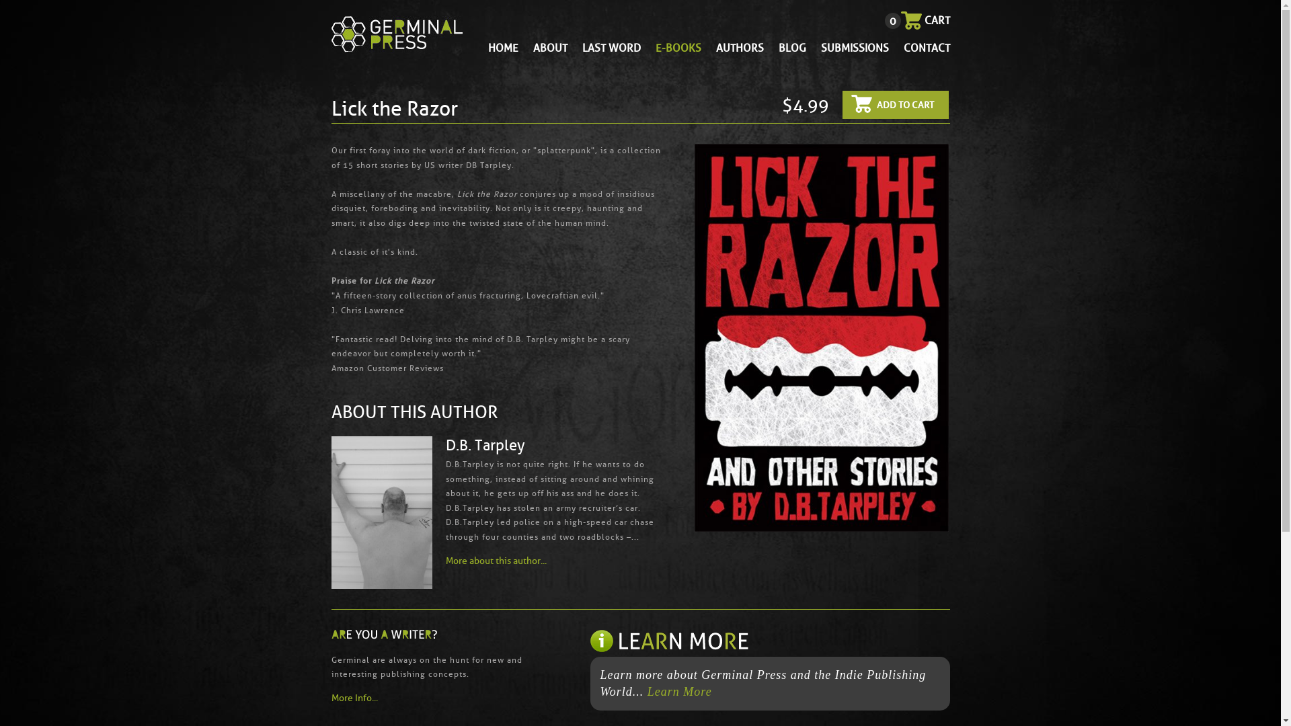 The width and height of the screenshot is (1291, 726). What do you see at coordinates (503, 48) in the screenshot?
I see `HOME` at bounding box center [503, 48].